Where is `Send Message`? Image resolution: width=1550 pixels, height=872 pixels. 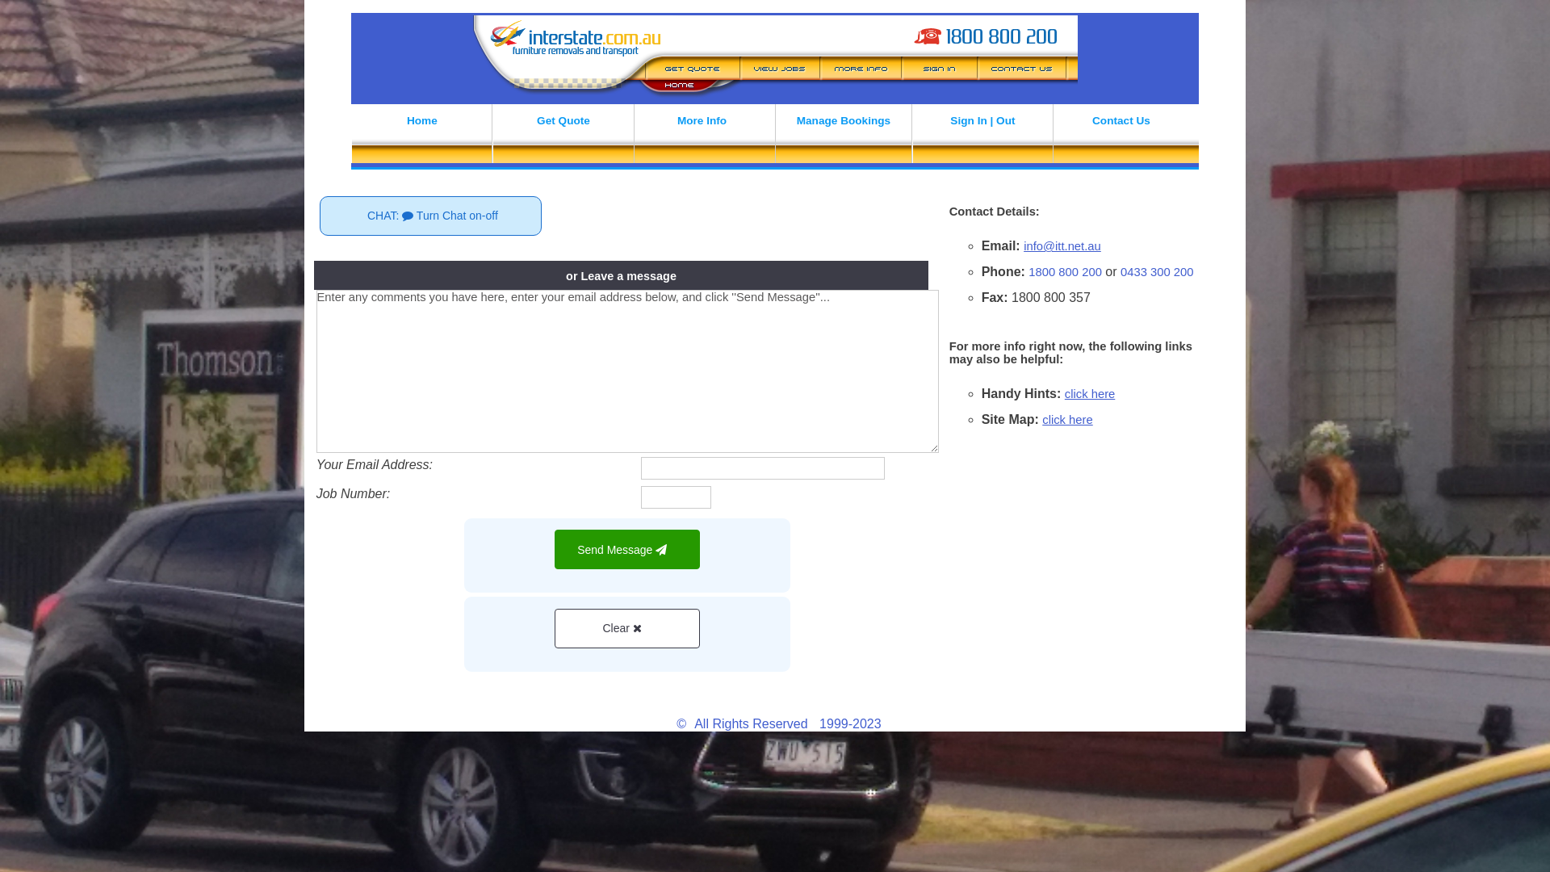
Send Message is located at coordinates (627, 549).